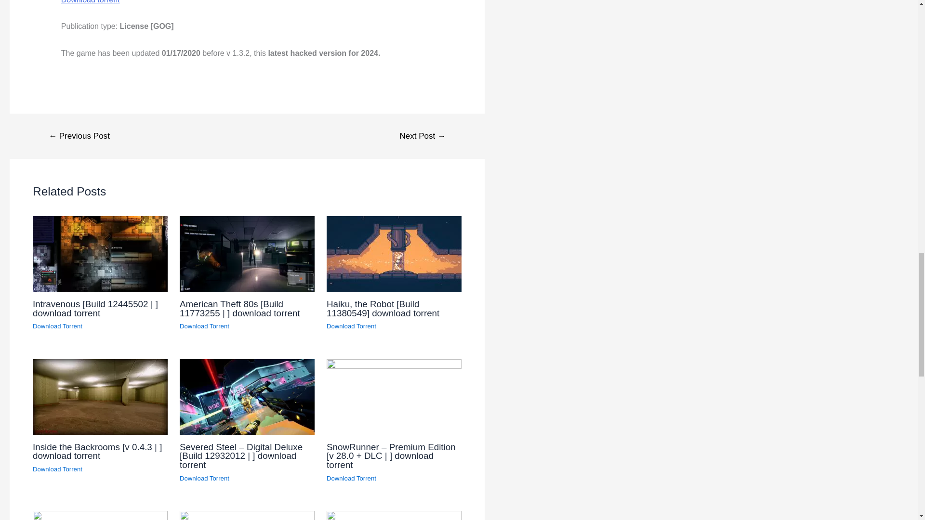 This screenshot has height=520, width=925. I want to click on Download Torrent, so click(57, 469).